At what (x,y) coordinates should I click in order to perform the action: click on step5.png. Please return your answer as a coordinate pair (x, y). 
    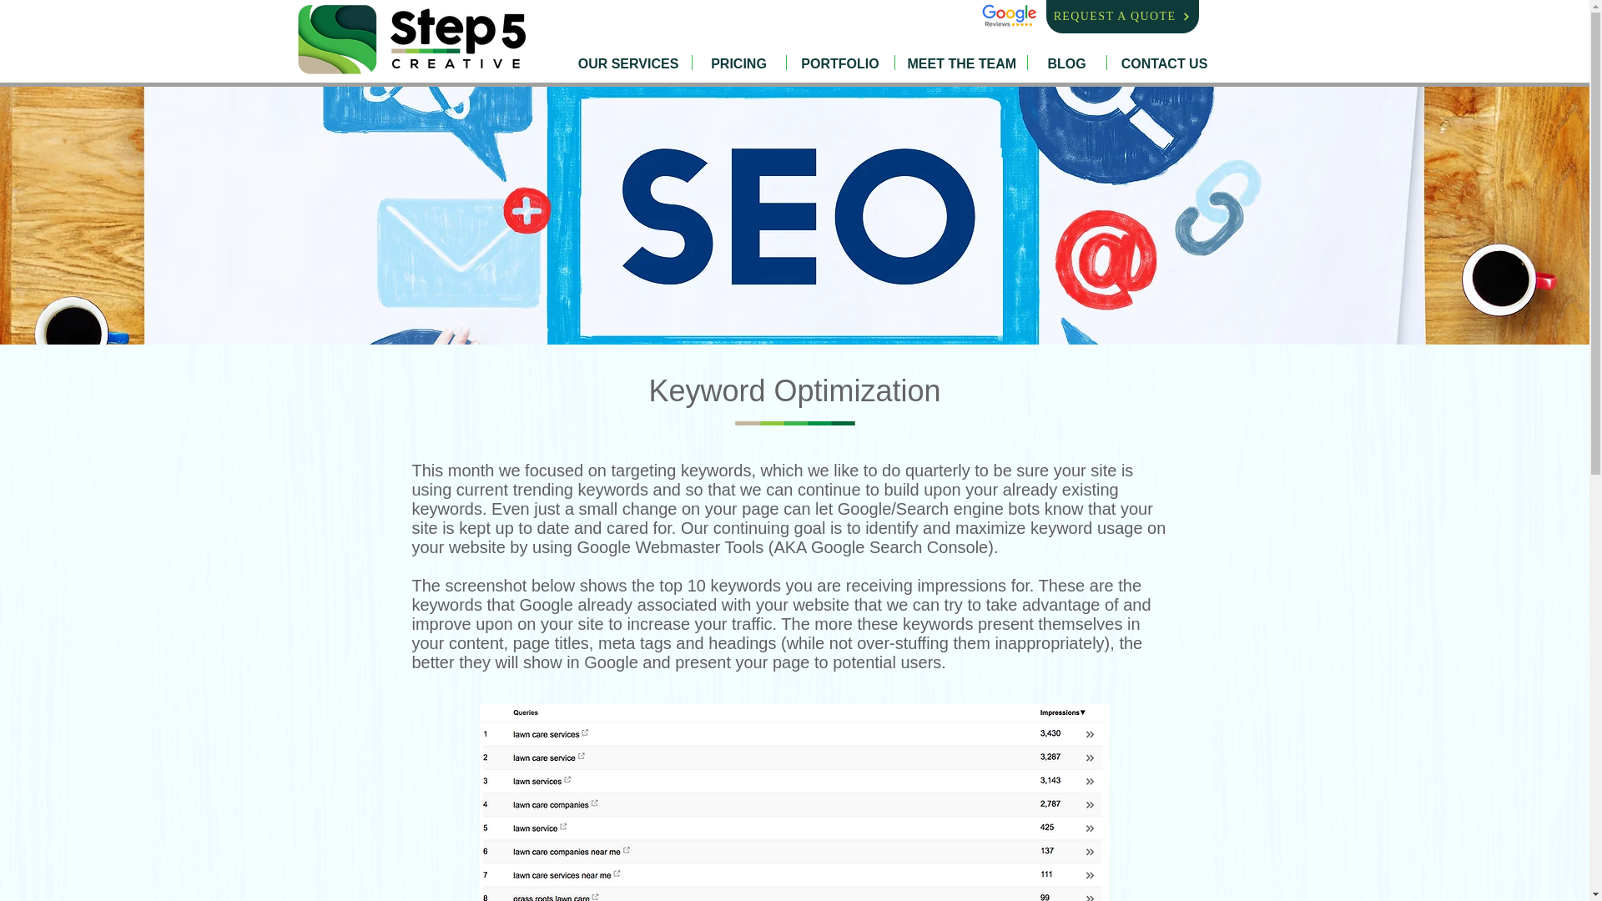
    Looking at the image, I should click on (411, 42).